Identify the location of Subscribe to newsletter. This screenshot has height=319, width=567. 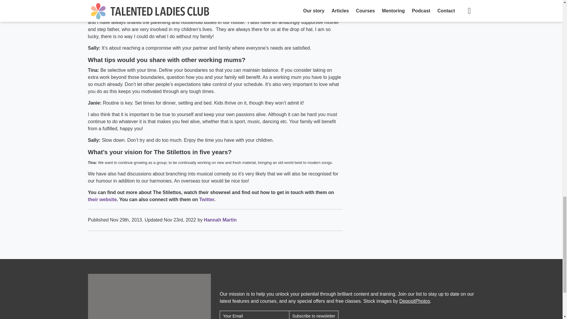
(314, 315).